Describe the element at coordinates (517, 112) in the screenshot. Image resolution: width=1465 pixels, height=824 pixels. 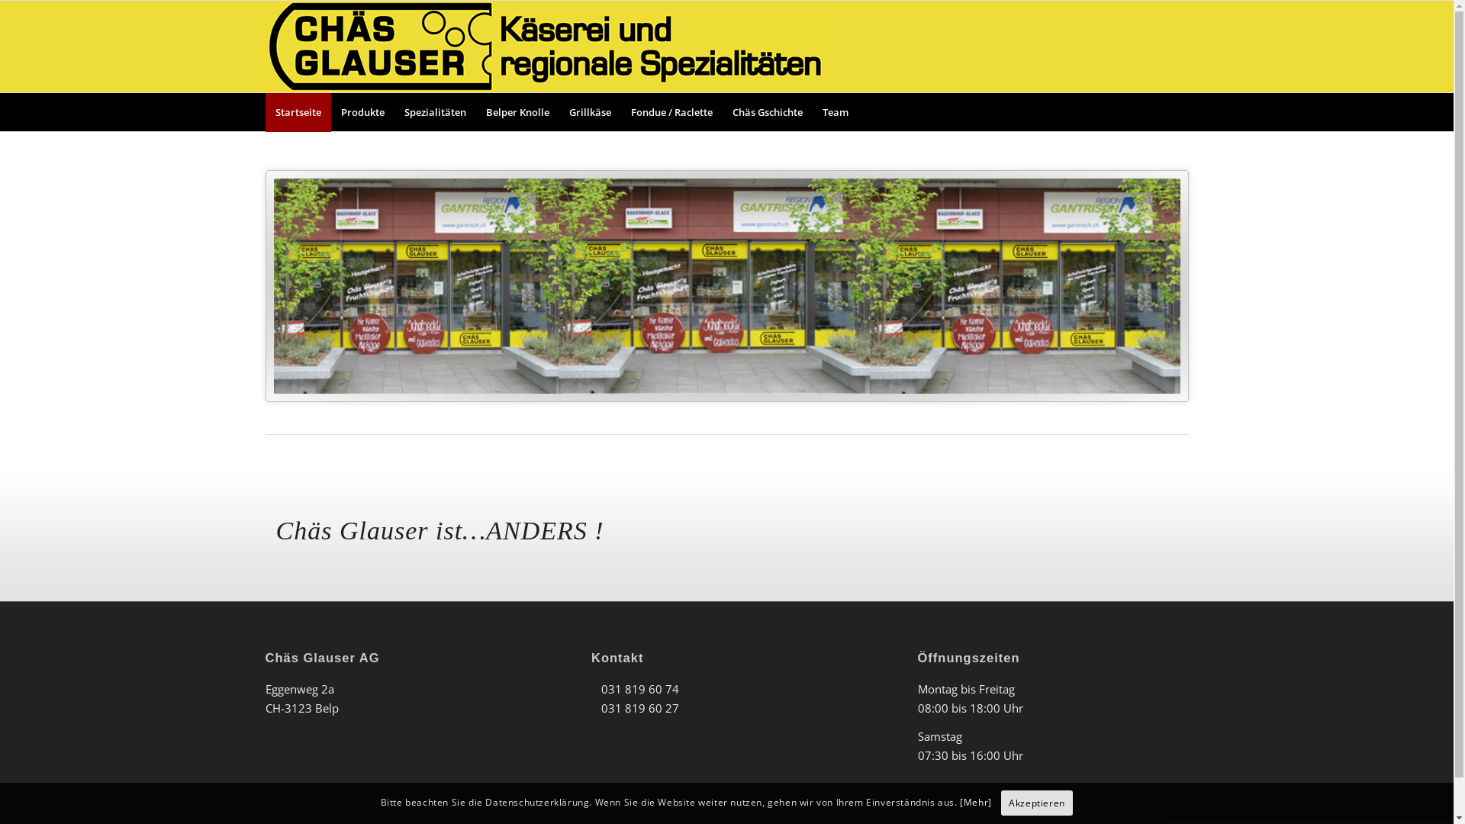
I see `Belper Knolle` at that location.